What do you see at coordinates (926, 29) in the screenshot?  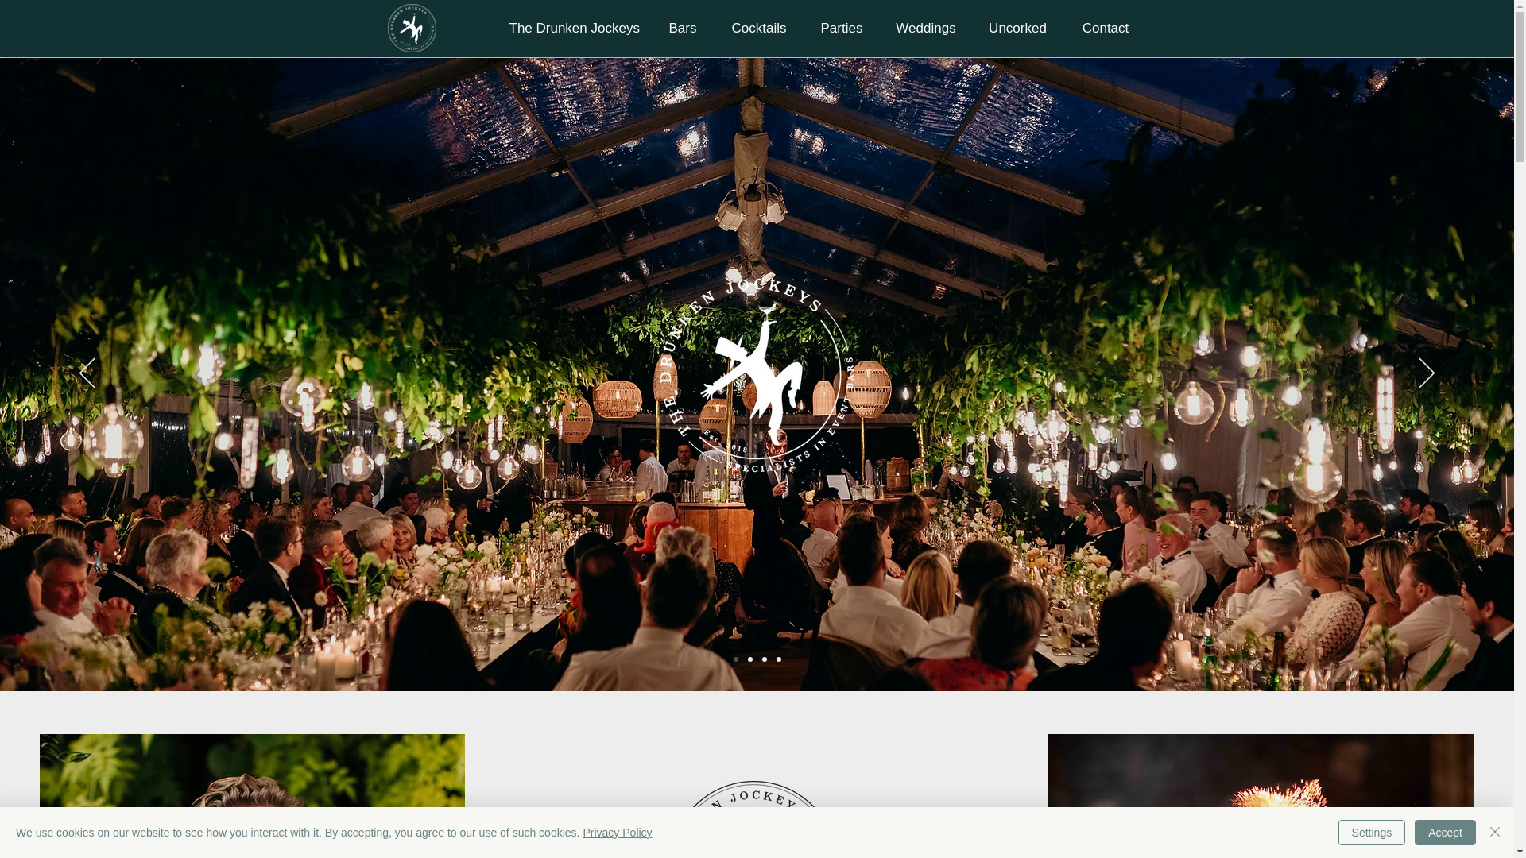 I see `Weddings` at bounding box center [926, 29].